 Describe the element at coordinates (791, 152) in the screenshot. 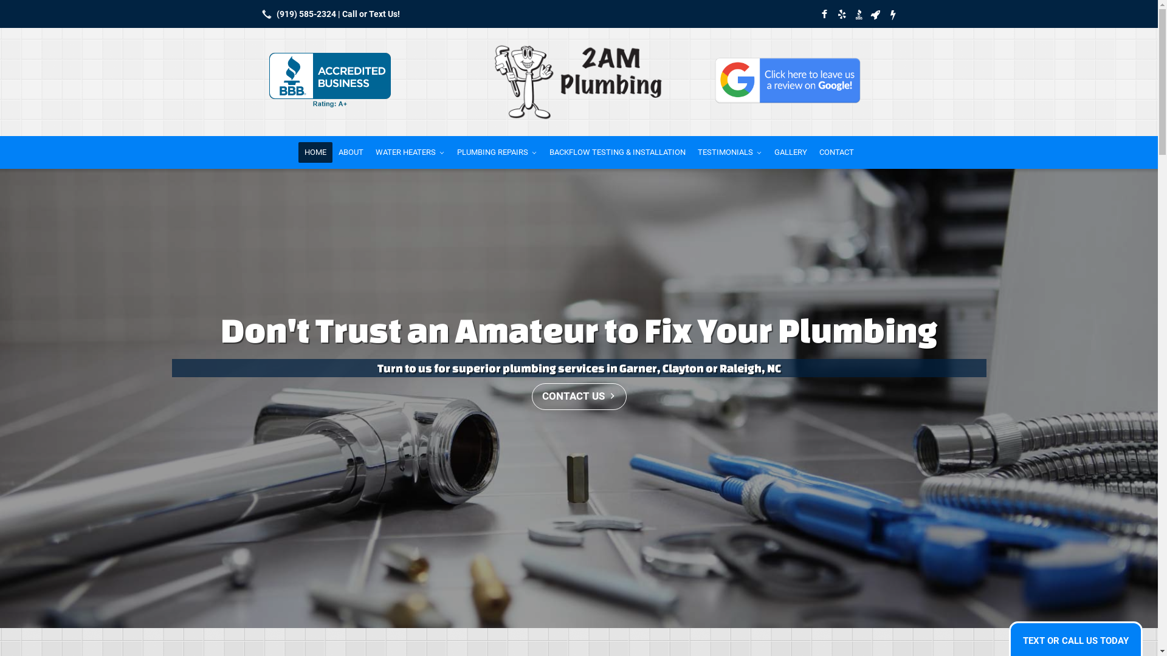

I see `GALLERY` at that location.